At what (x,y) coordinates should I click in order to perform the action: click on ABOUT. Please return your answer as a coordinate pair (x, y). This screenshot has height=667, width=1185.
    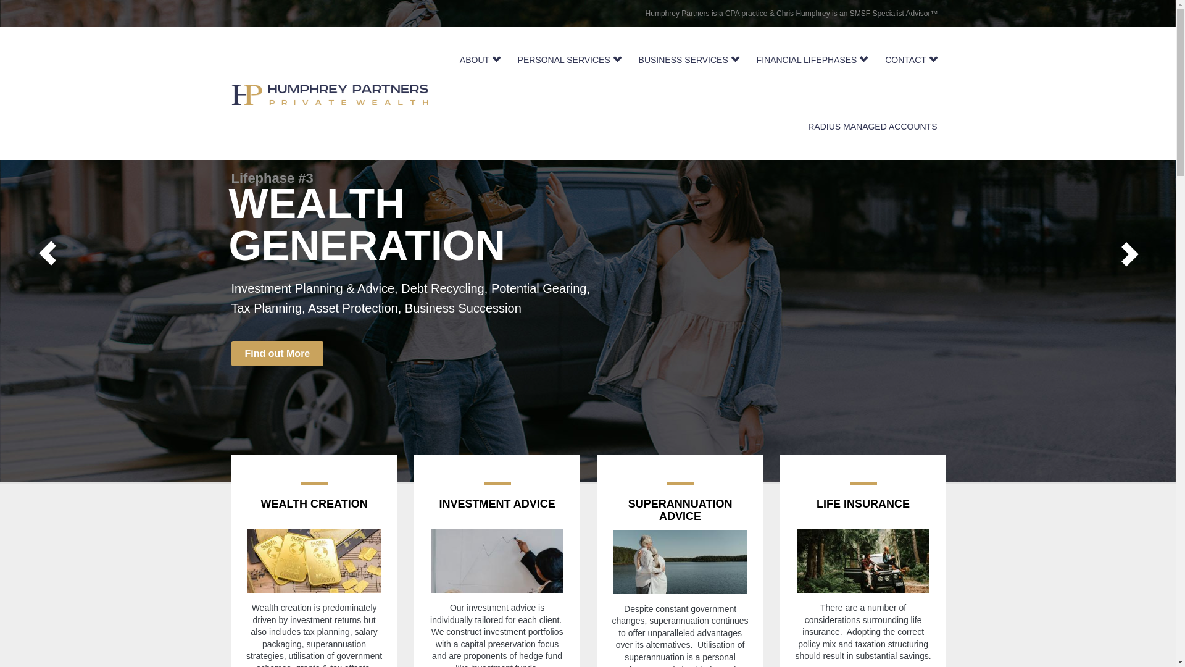
    Looking at the image, I should click on (480, 61).